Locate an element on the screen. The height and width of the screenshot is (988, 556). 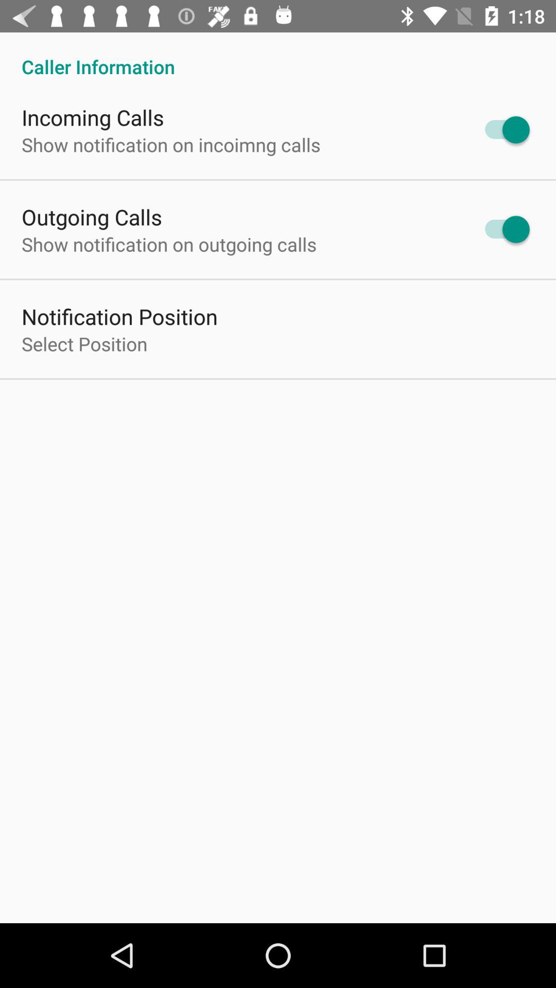
turn on select position is located at coordinates (84, 344).